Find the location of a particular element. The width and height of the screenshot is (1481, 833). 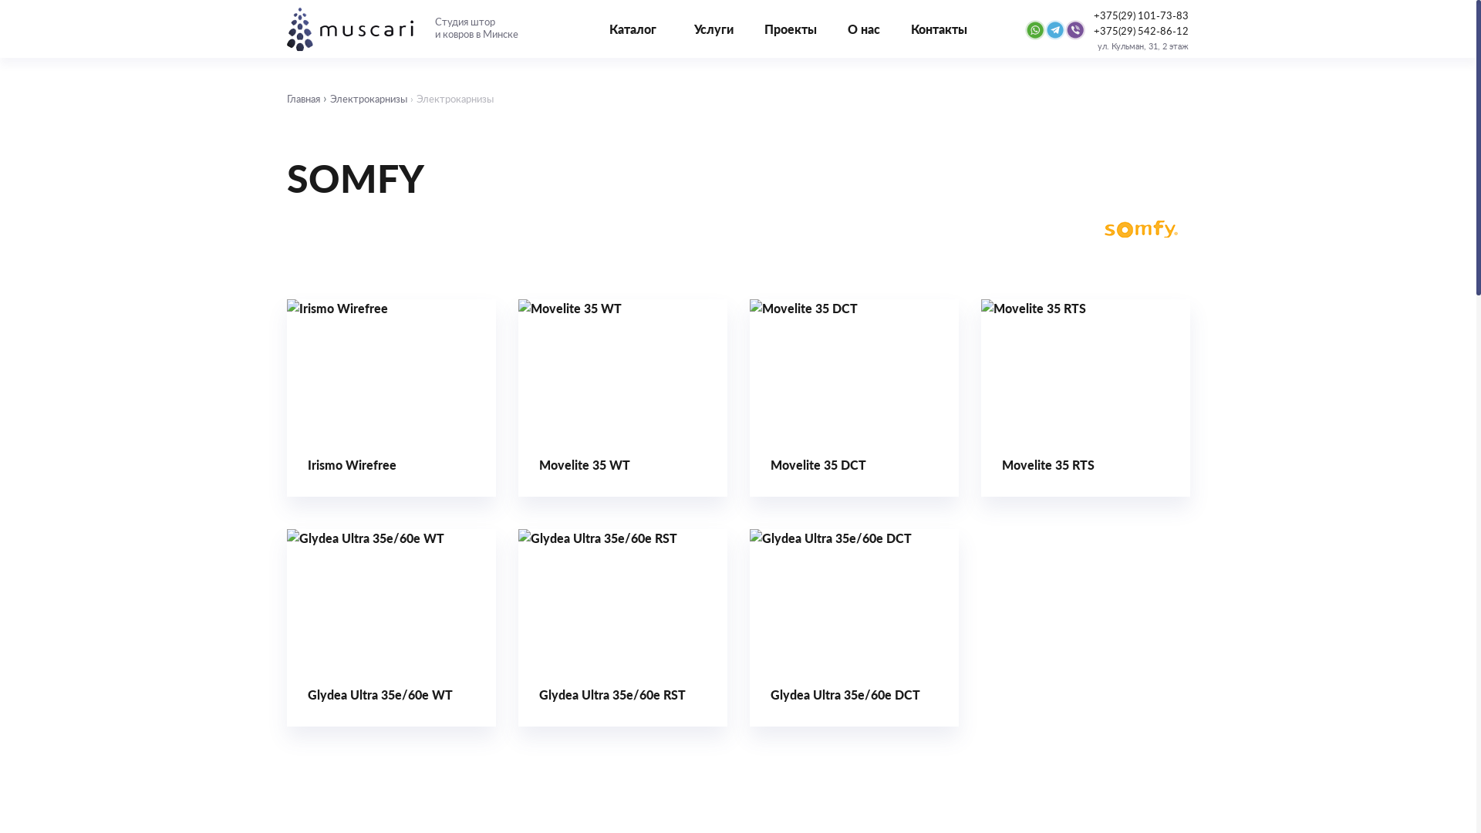

+375(29) 542-86-12 is located at coordinates (1142, 32).